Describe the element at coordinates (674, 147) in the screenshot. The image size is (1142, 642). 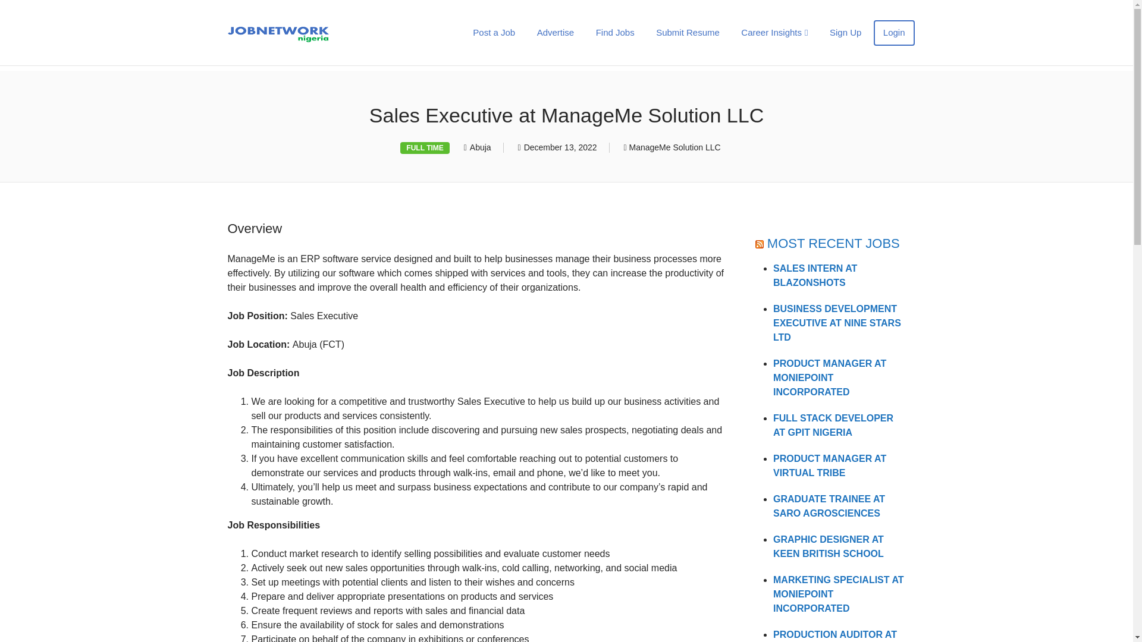
I see `ManageMe Solution LLC` at that location.